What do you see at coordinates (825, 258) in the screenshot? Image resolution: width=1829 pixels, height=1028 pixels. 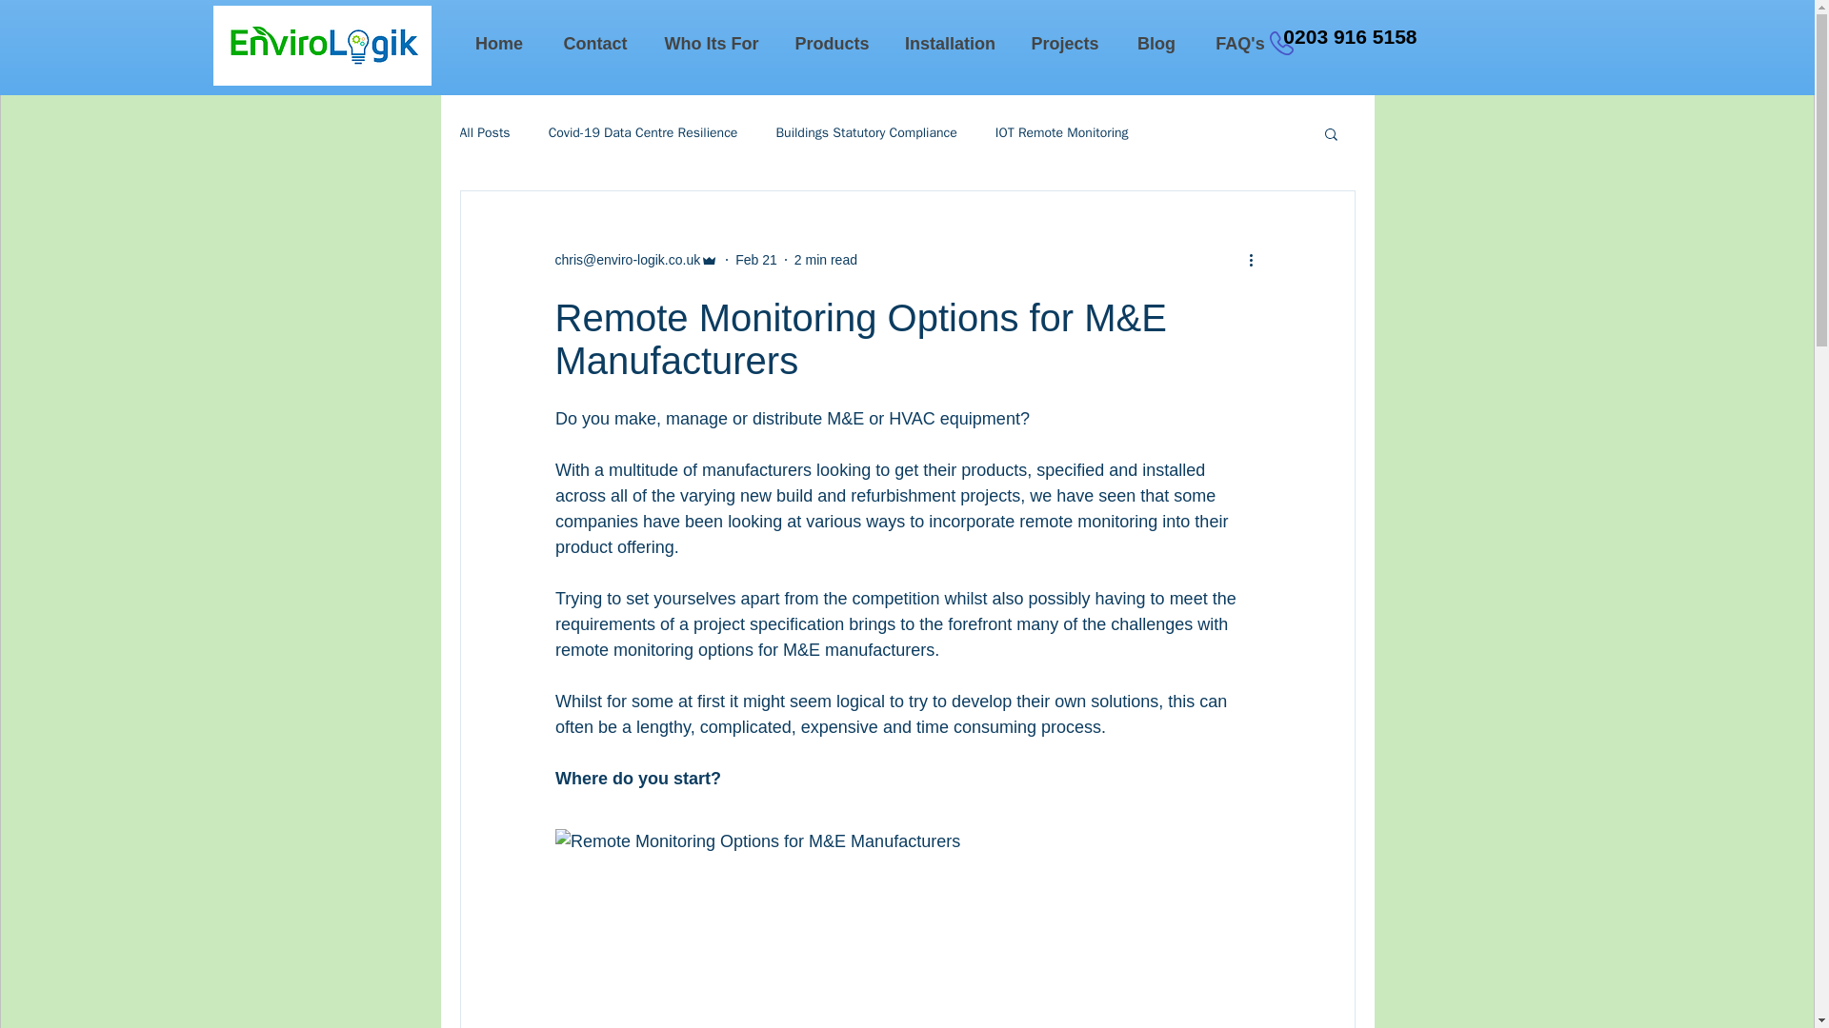 I see `2 min read` at bounding box center [825, 258].